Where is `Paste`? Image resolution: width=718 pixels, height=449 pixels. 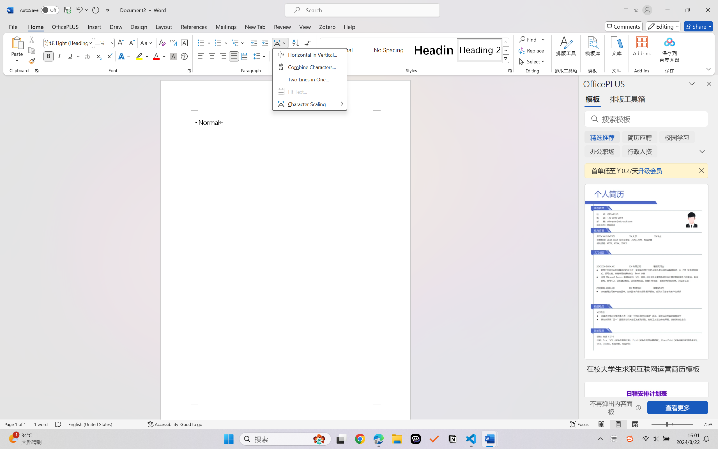 Paste is located at coordinates (17, 51).